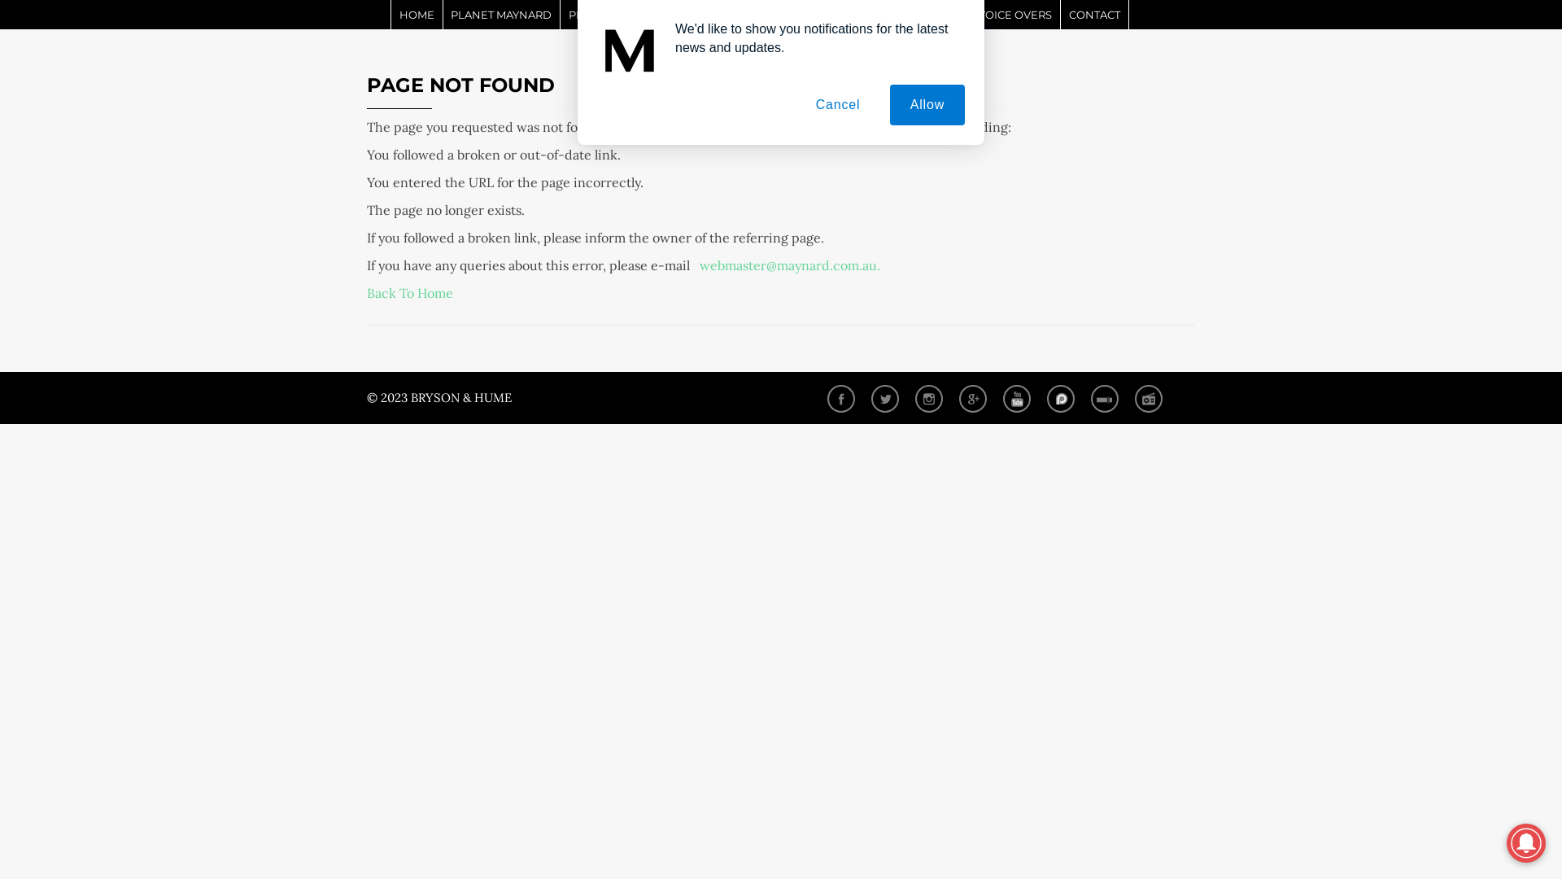 This screenshot has height=879, width=1562. I want to click on Cancel, so click(838, 105).